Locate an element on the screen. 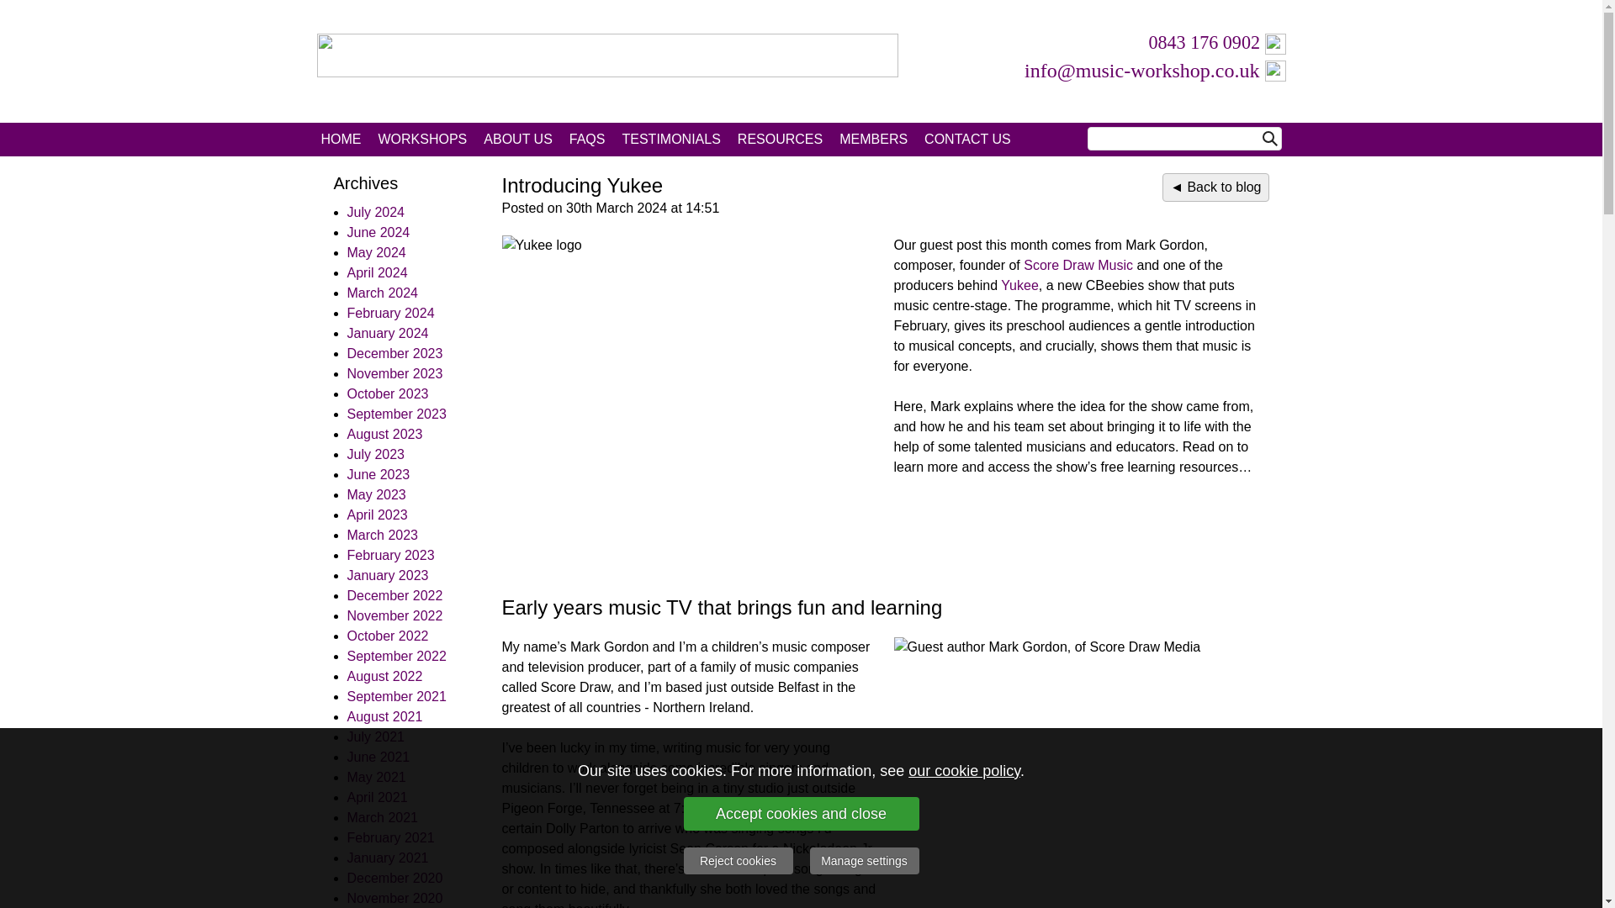 The width and height of the screenshot is (1615, 908). MEMBERS is located at coordinates (873, 139).